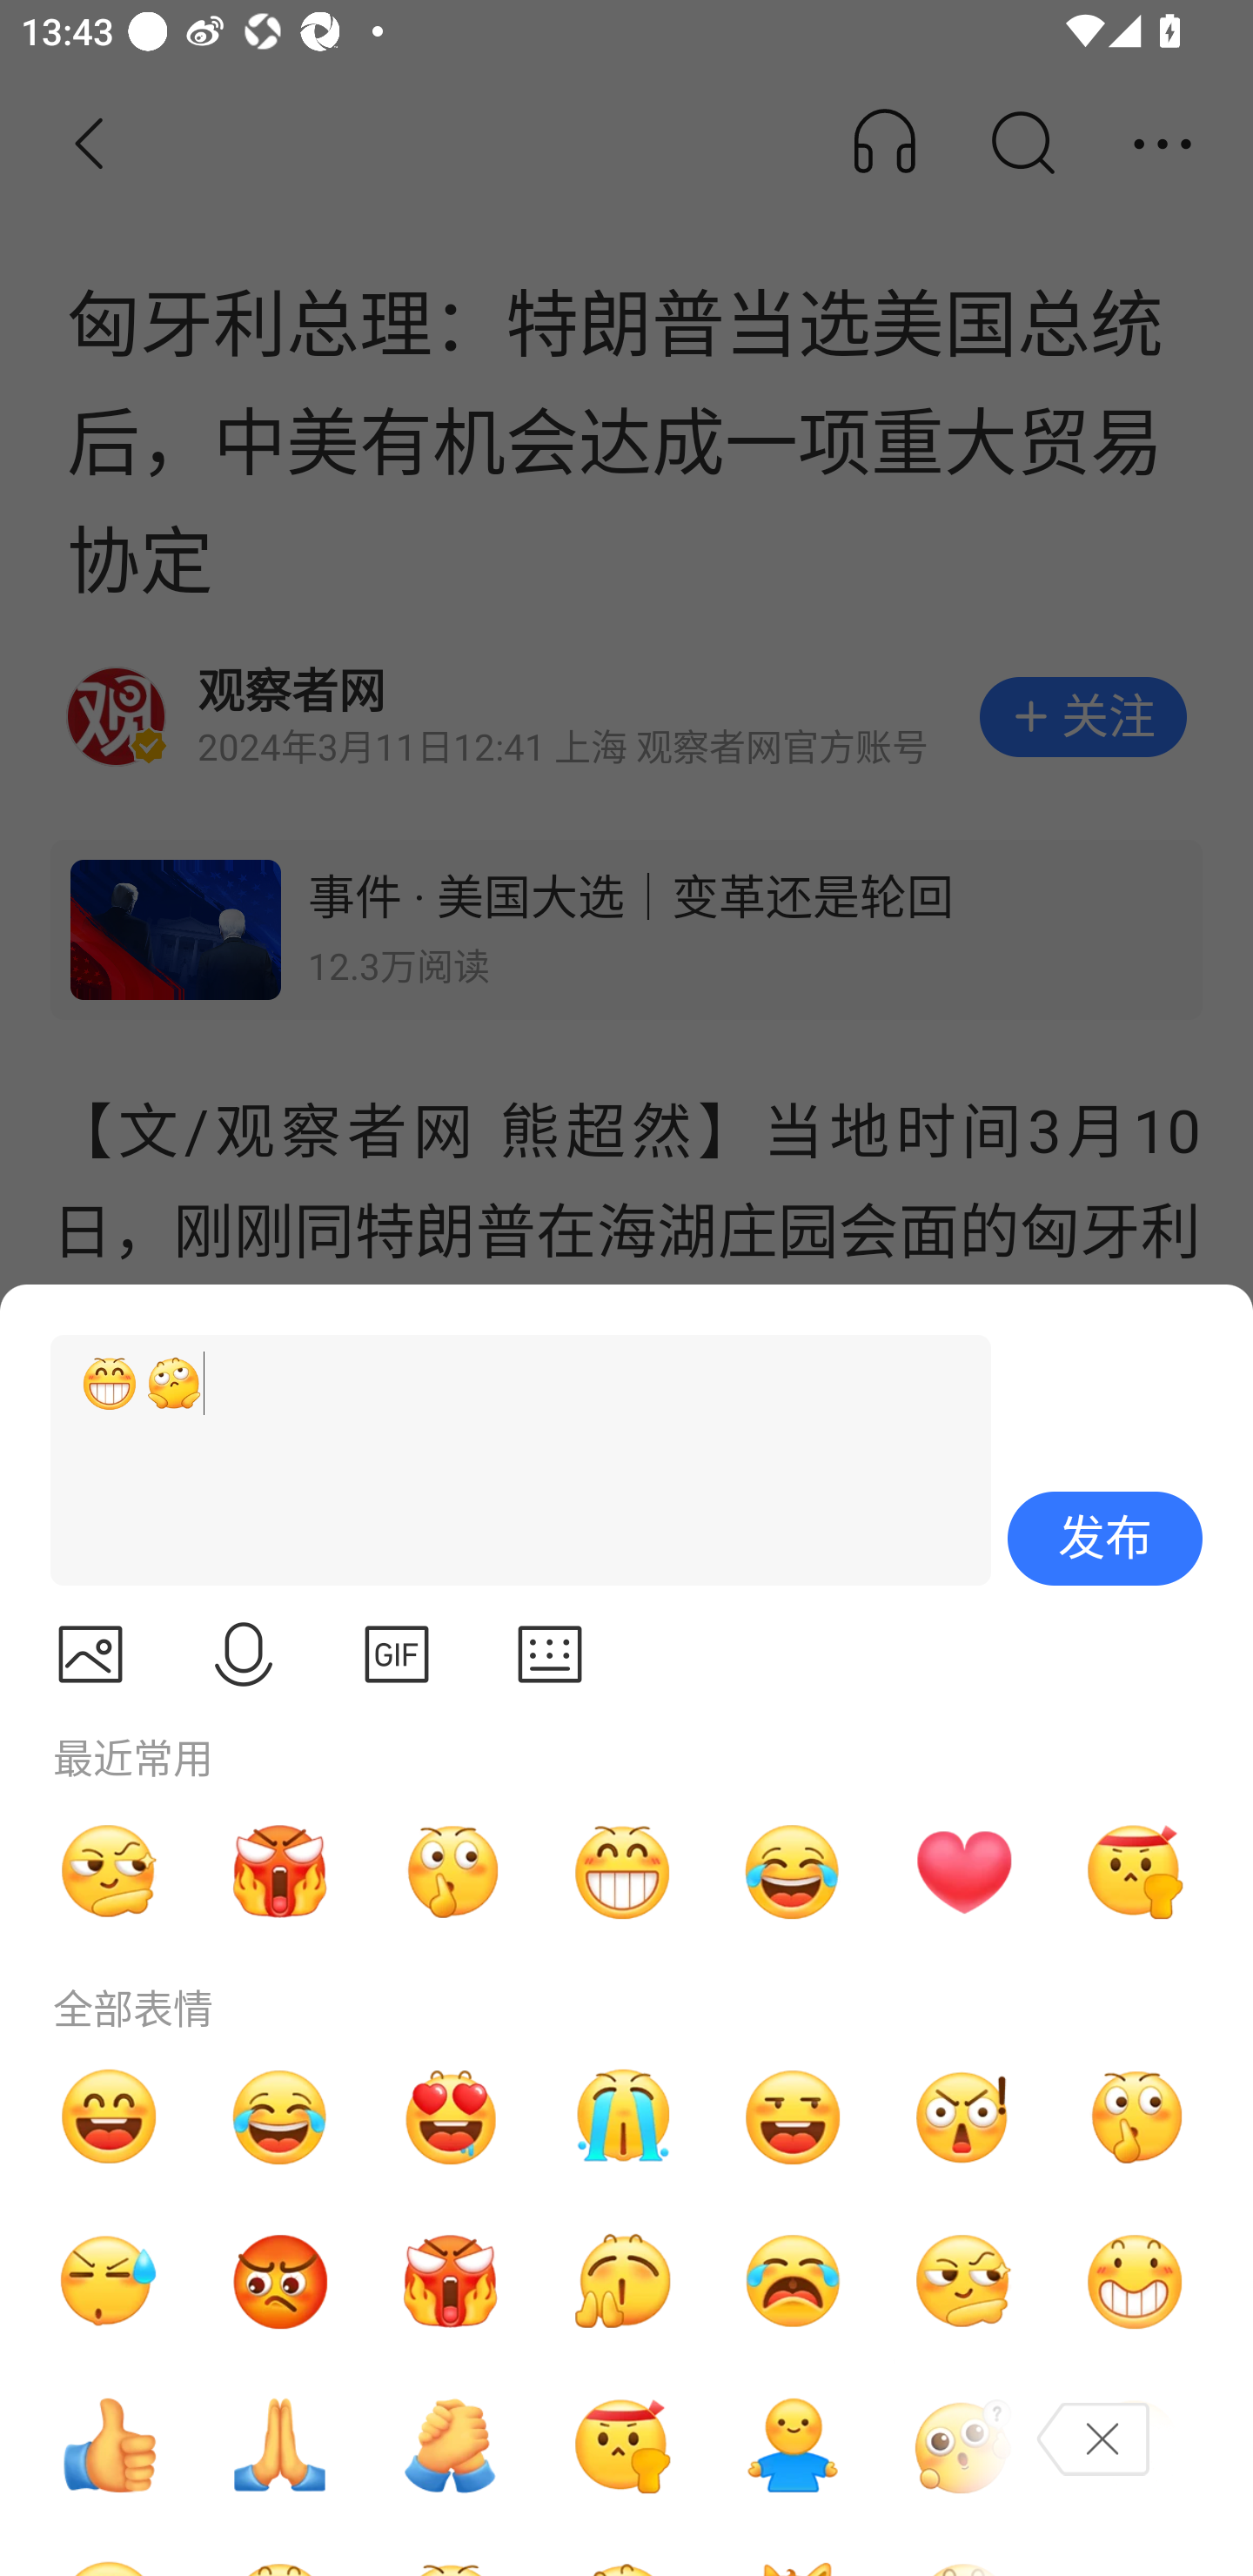 This screenshot has width=1253, height=2576. I want to click on [呲牙][无聊], so click(507, 1460).